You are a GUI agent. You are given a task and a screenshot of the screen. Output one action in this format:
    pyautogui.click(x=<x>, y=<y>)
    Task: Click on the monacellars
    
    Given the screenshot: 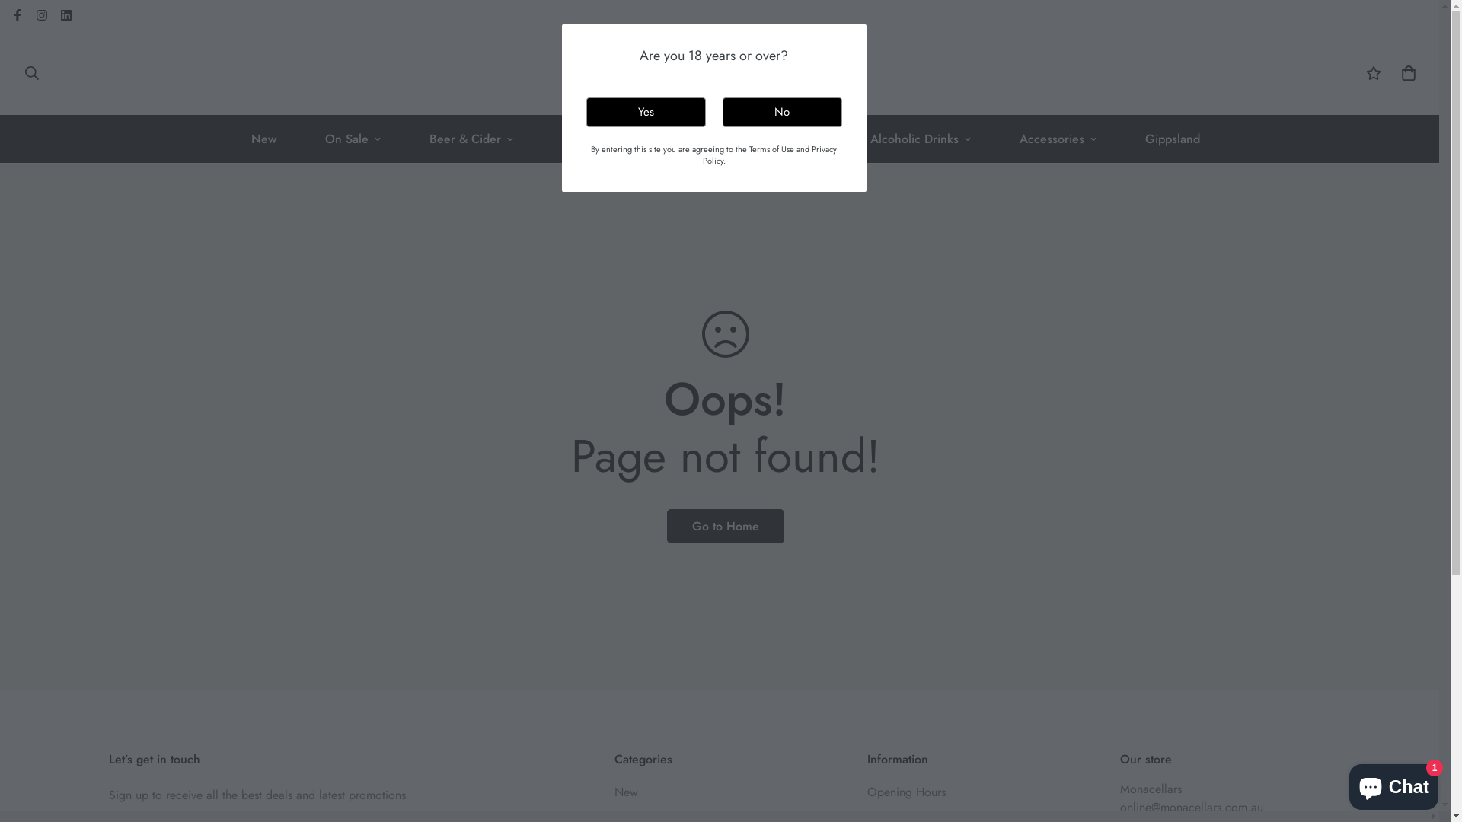 What is the action you would take?
    pyautogui.click(x=725, y=73)
    